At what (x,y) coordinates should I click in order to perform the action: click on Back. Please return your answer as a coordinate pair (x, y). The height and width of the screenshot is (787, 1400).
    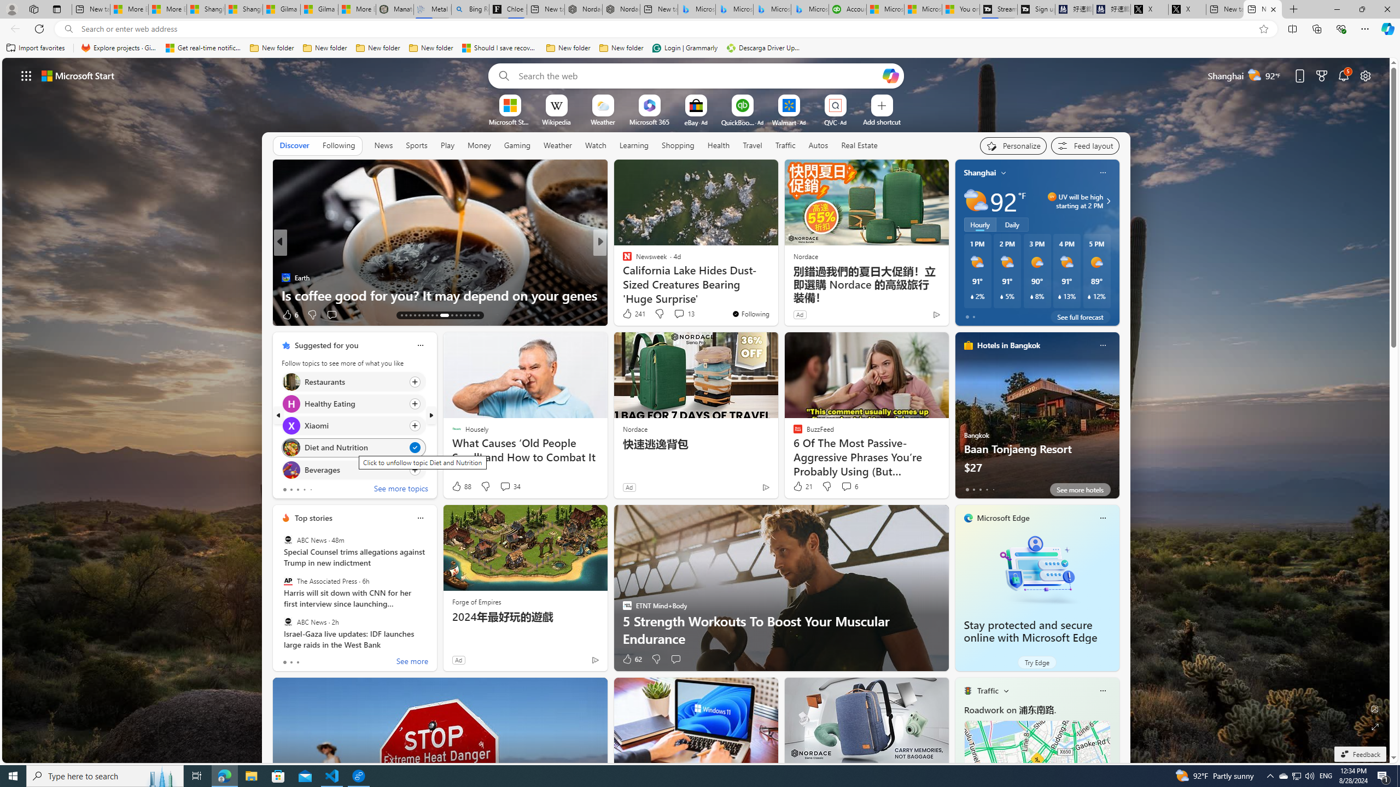
    Looking at the image, I should click on (13, 28).